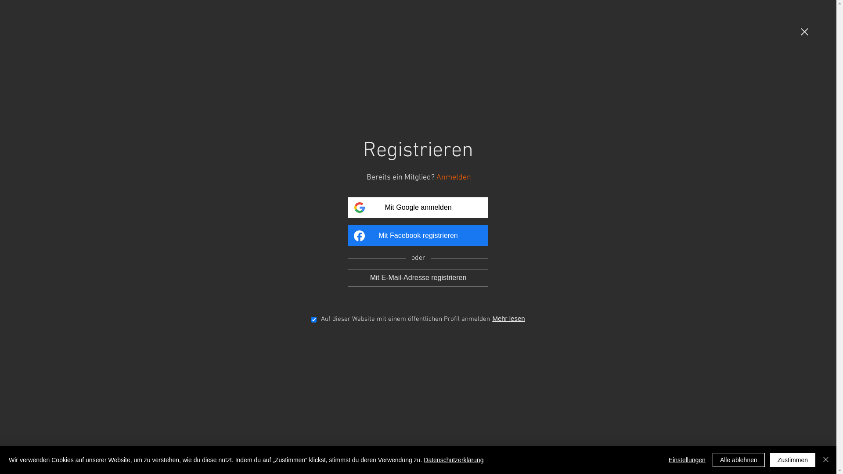 The height and width of the screenshot is (474, 843). What do you see at coordinates (418, 277) in the screenshot?
I see `Mit E-Mail-Adresse registrieren` at bounding box center [418, 277].